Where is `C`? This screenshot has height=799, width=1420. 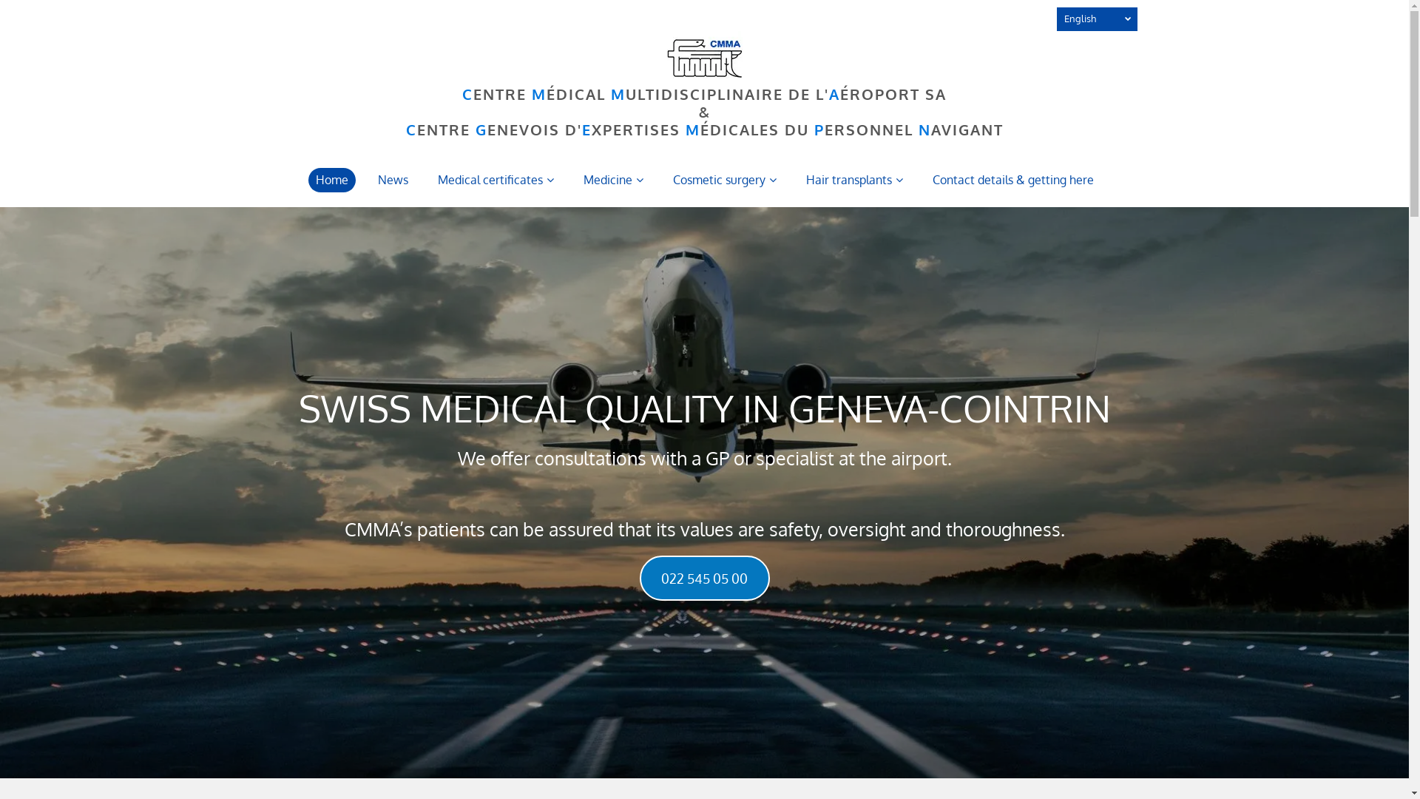 C is located at coordinates (411, 129).